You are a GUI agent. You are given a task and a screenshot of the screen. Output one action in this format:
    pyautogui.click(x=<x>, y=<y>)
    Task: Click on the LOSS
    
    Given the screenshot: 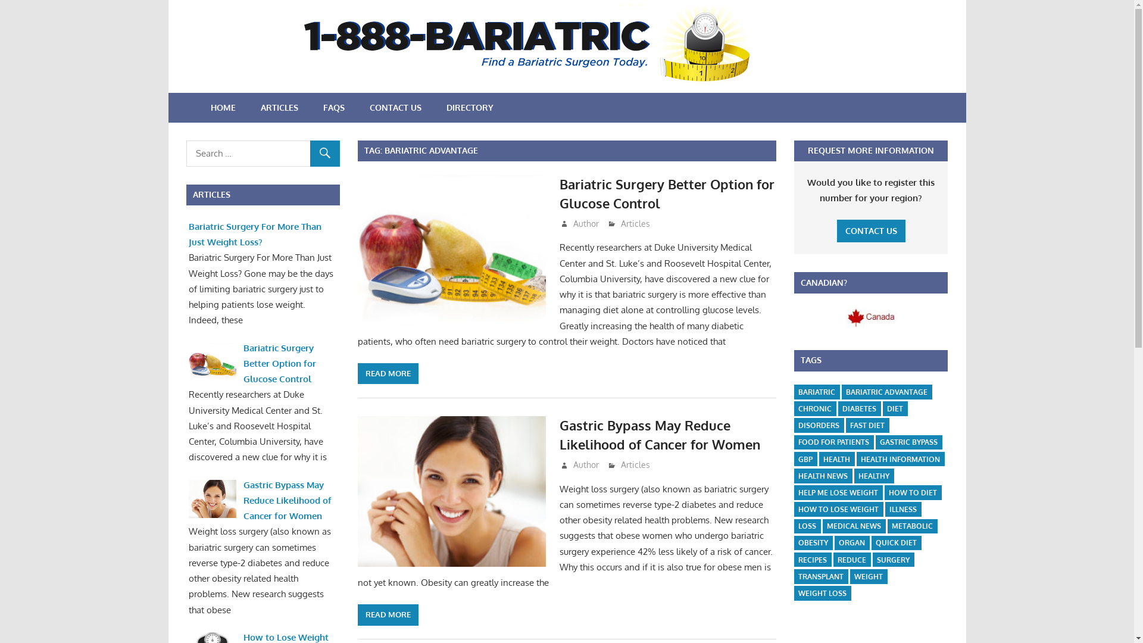 What is the action you would take?
    pyautogui.click(x=807, y=526)
    